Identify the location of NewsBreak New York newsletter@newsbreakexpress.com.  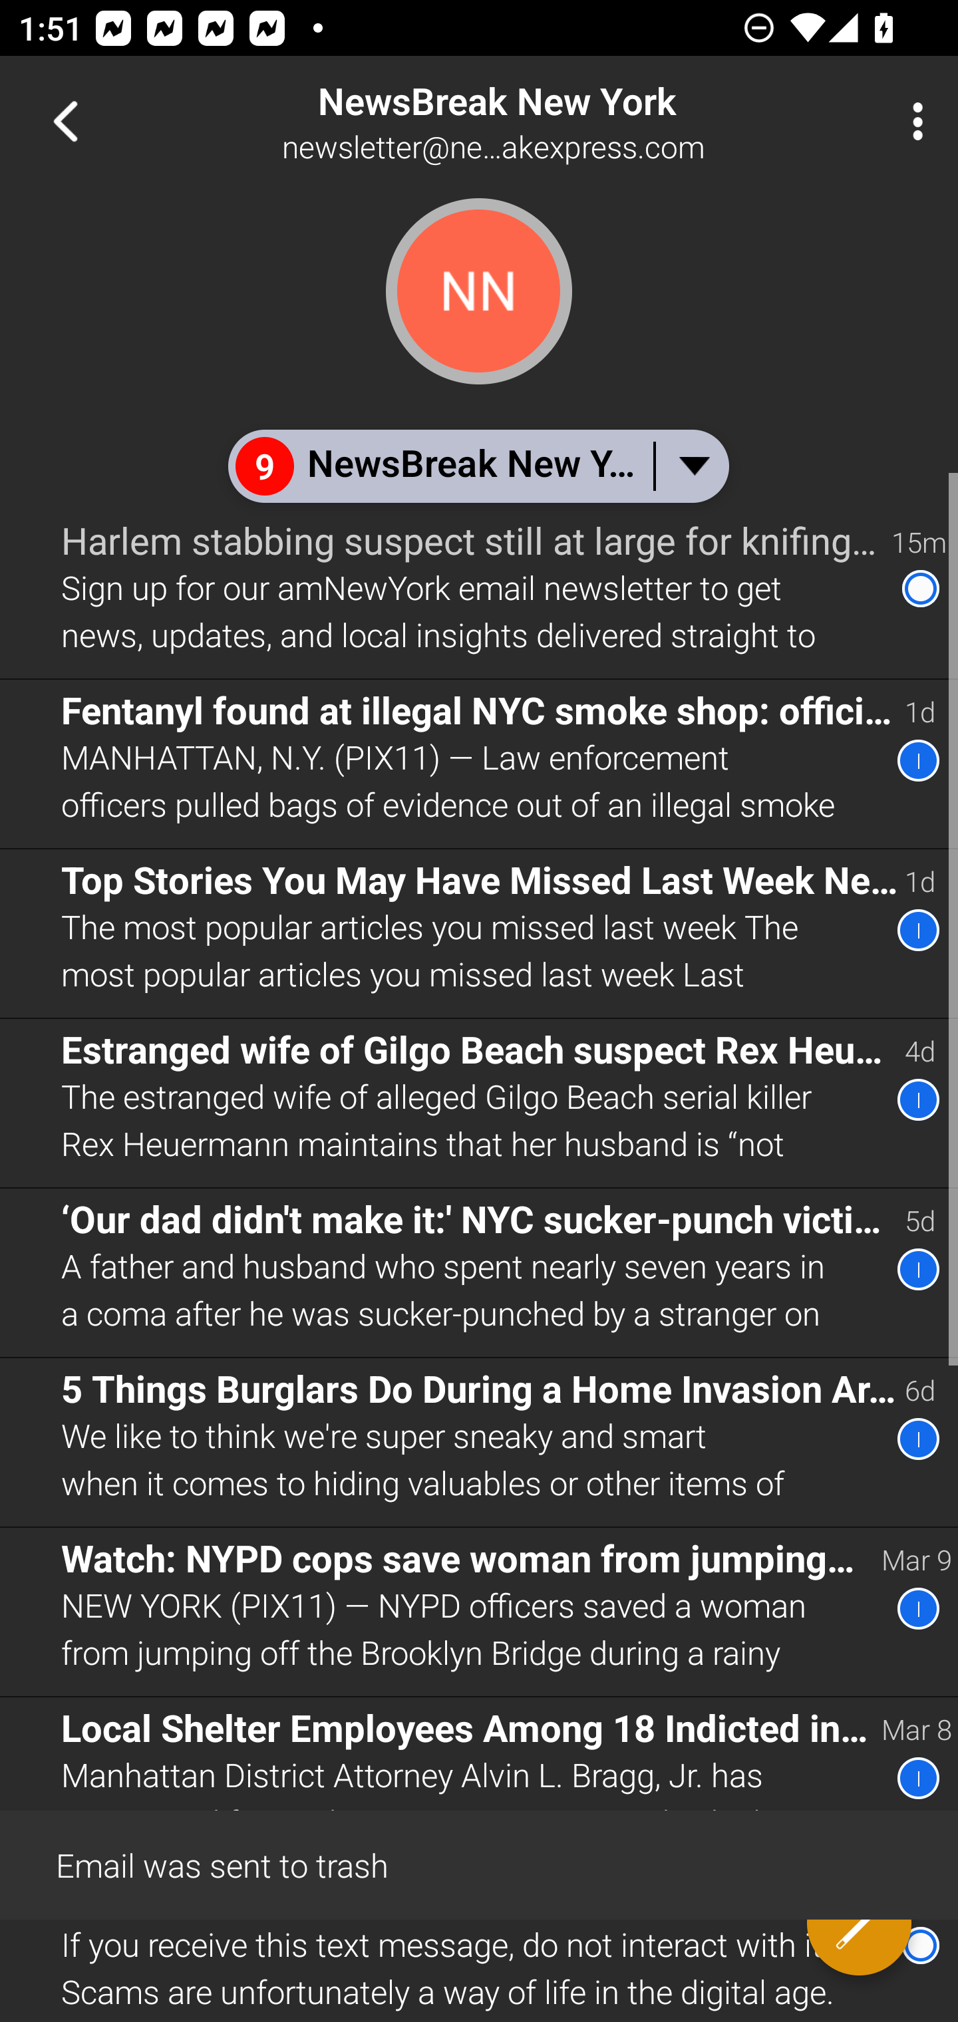
(563, 121).